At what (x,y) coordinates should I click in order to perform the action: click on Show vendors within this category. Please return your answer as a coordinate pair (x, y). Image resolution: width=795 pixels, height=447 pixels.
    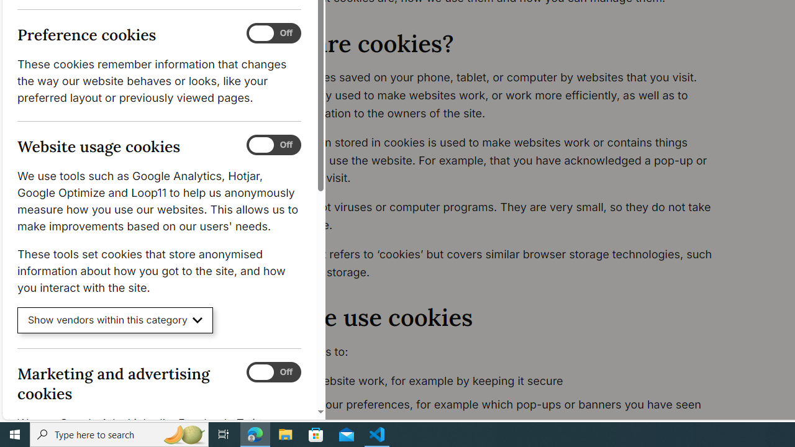
    Looking at the image, I should click on (116, 320).